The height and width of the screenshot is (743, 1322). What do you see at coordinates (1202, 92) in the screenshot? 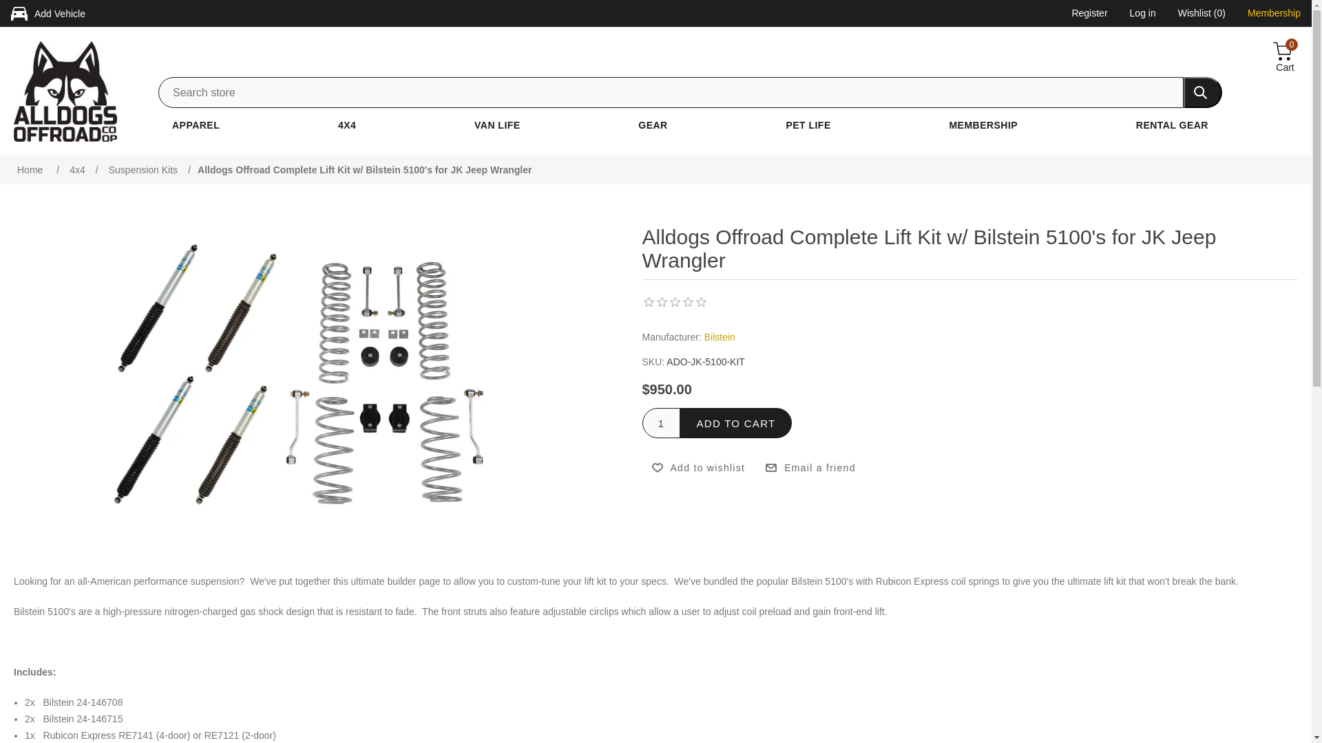
I see `Search` at bounding box center [1202, 92].